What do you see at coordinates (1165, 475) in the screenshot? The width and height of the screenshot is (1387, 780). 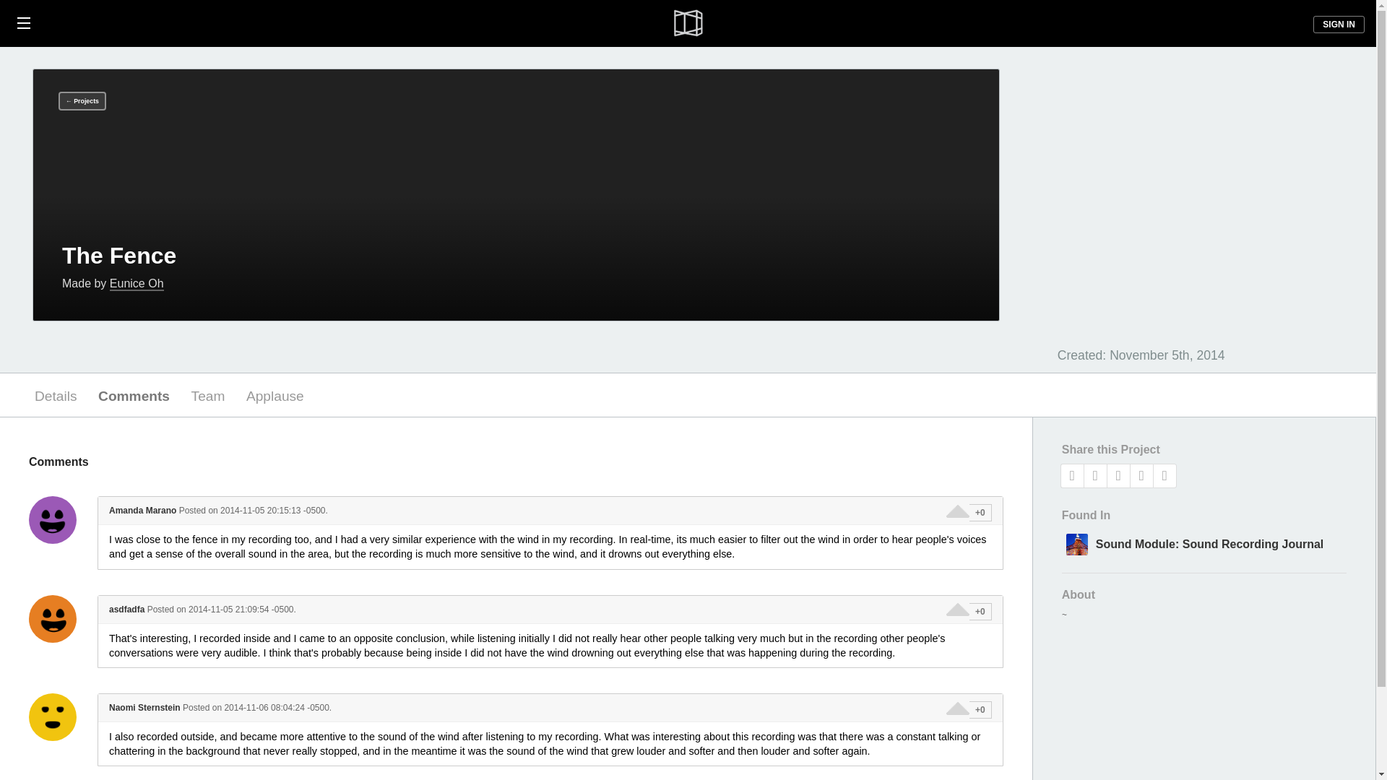 I see `Share by Email` at bounding box center [1165, 475].